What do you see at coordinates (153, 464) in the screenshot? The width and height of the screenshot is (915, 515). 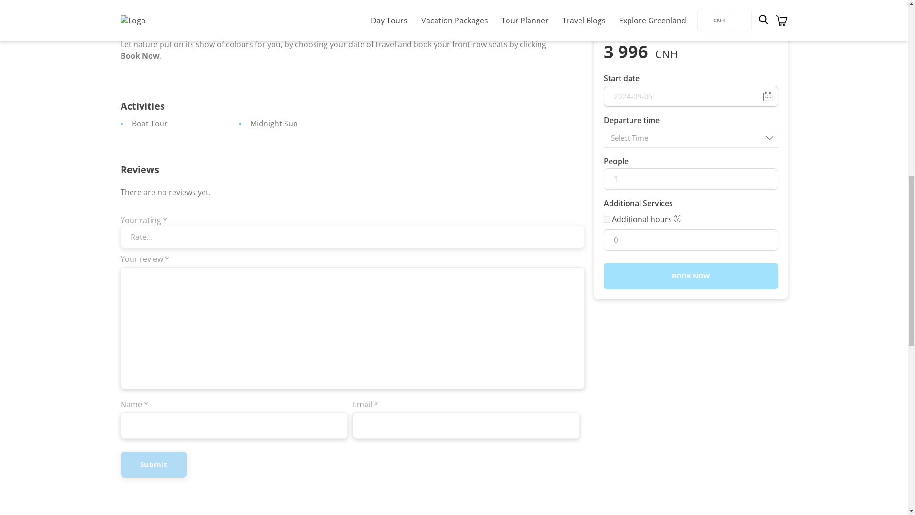 I see `Submit` at bounding box center [153, 464].